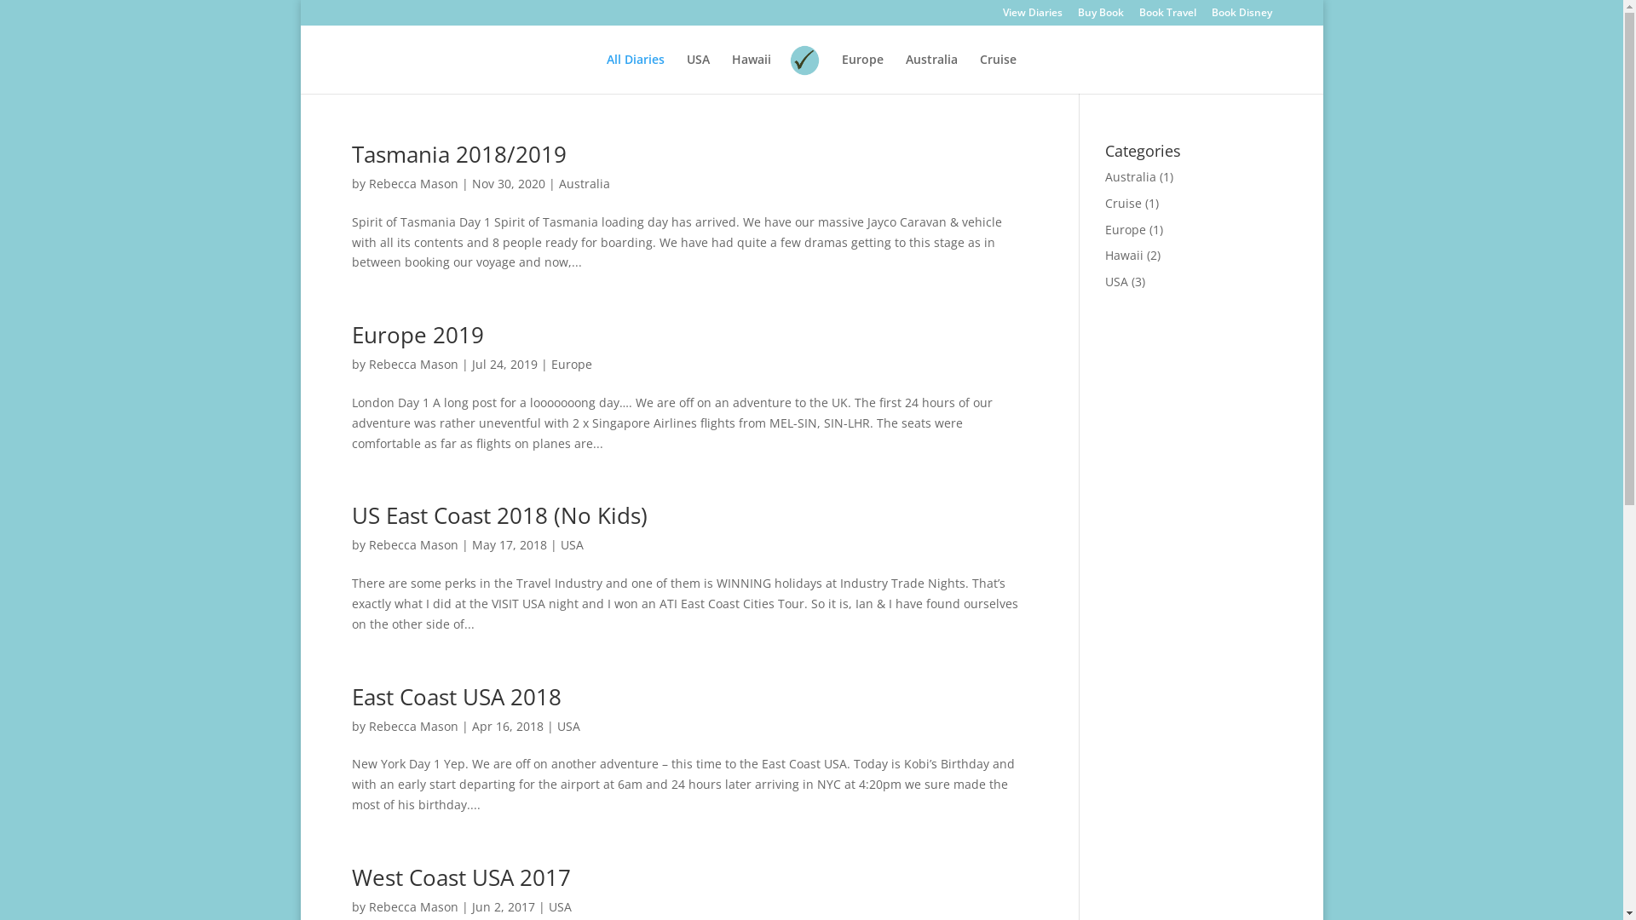  Describe the element at coordinates (999, 73) in the screenshot. I see `Cruise` at that location.